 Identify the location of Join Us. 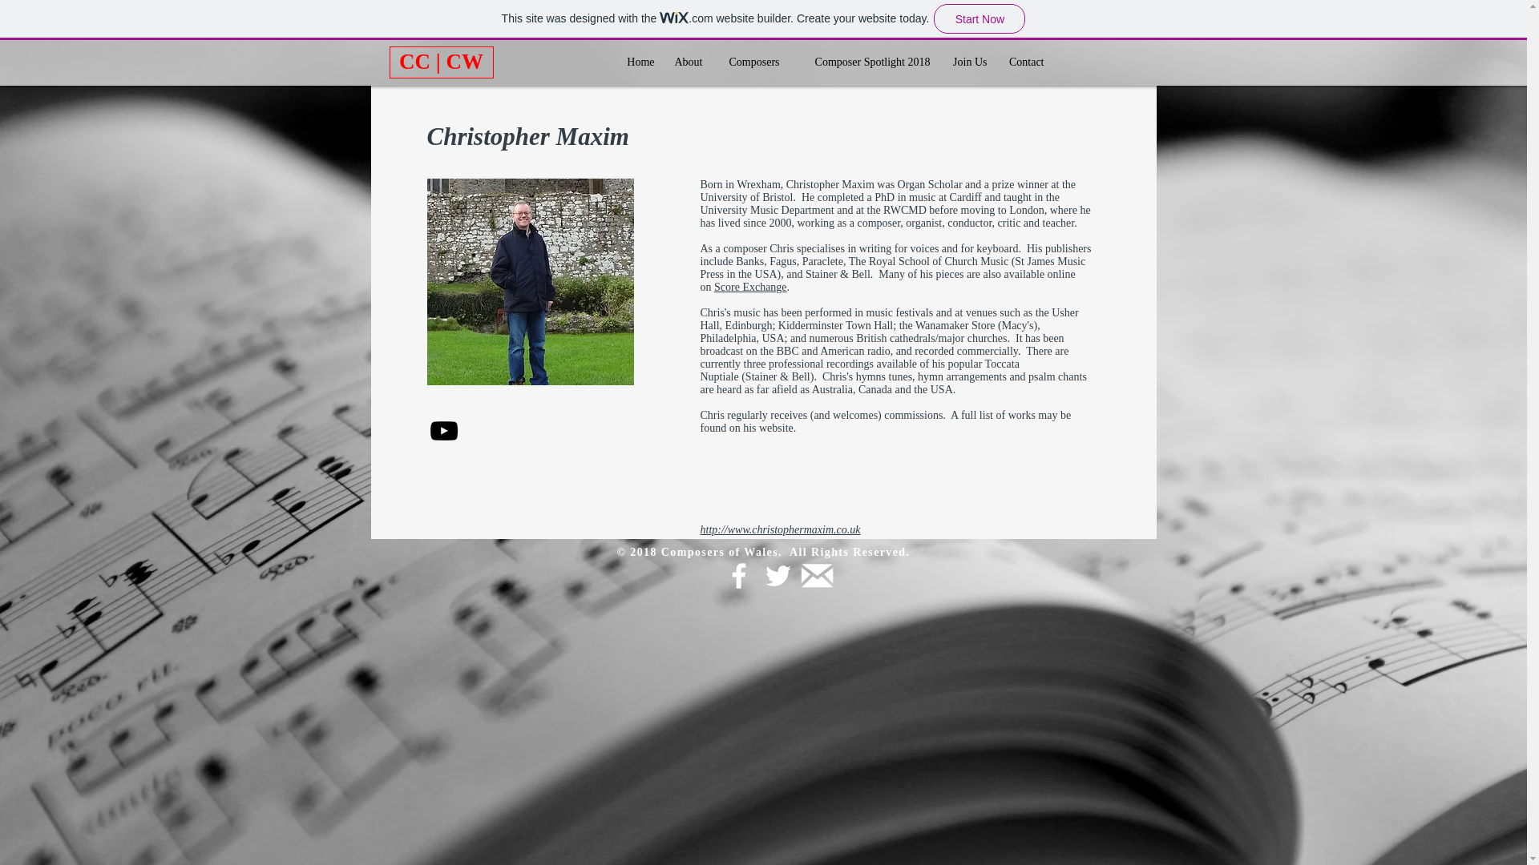
(965, 62).